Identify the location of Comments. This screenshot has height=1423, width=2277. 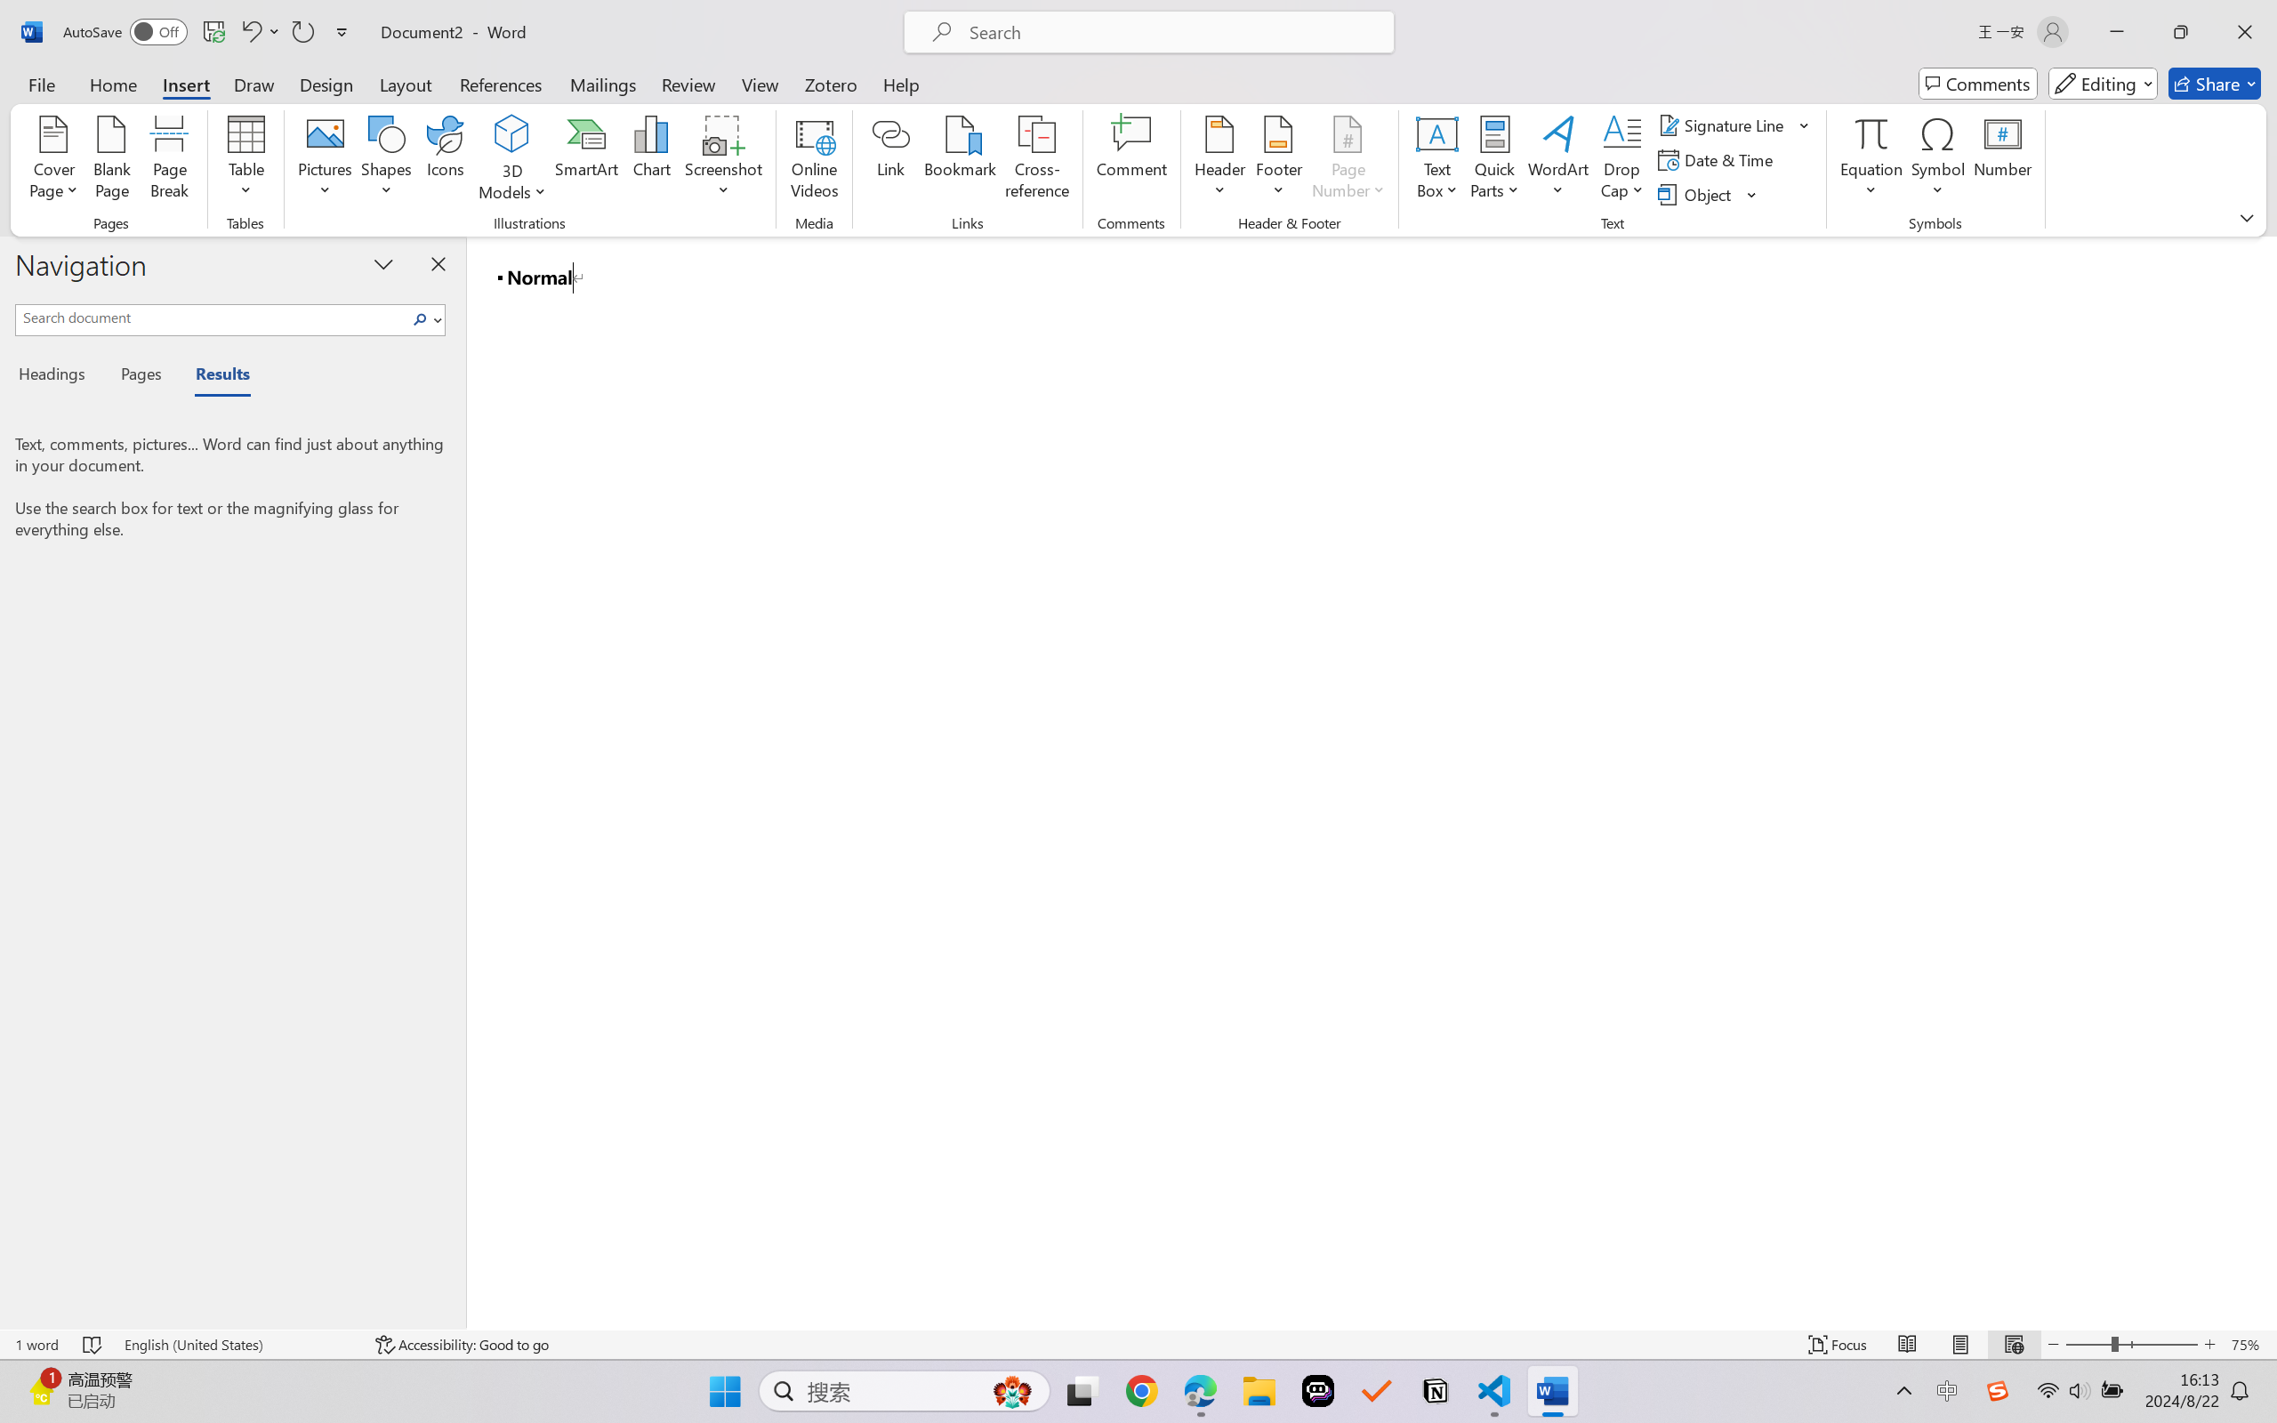
(1978, 84).